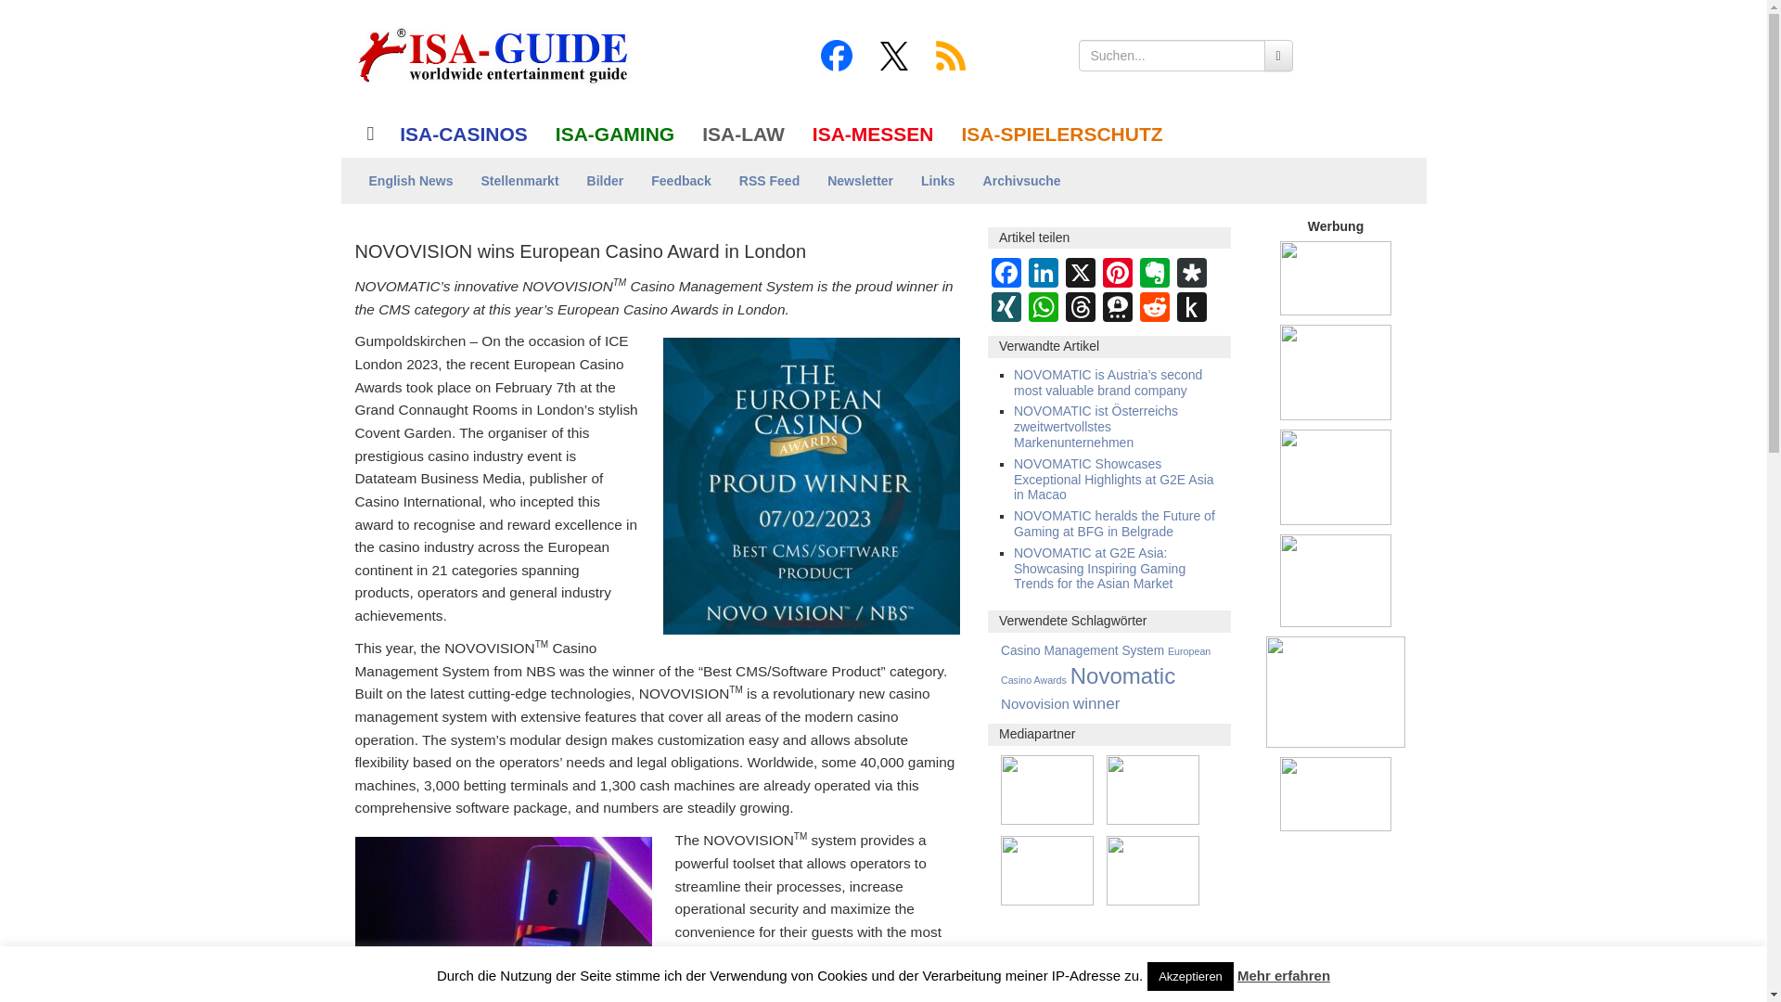 This screenshot has width=1781, height=1002. Describe the element at coordinates (519, 180) in the screenshot. I see `Stellenmarkt` at that location.